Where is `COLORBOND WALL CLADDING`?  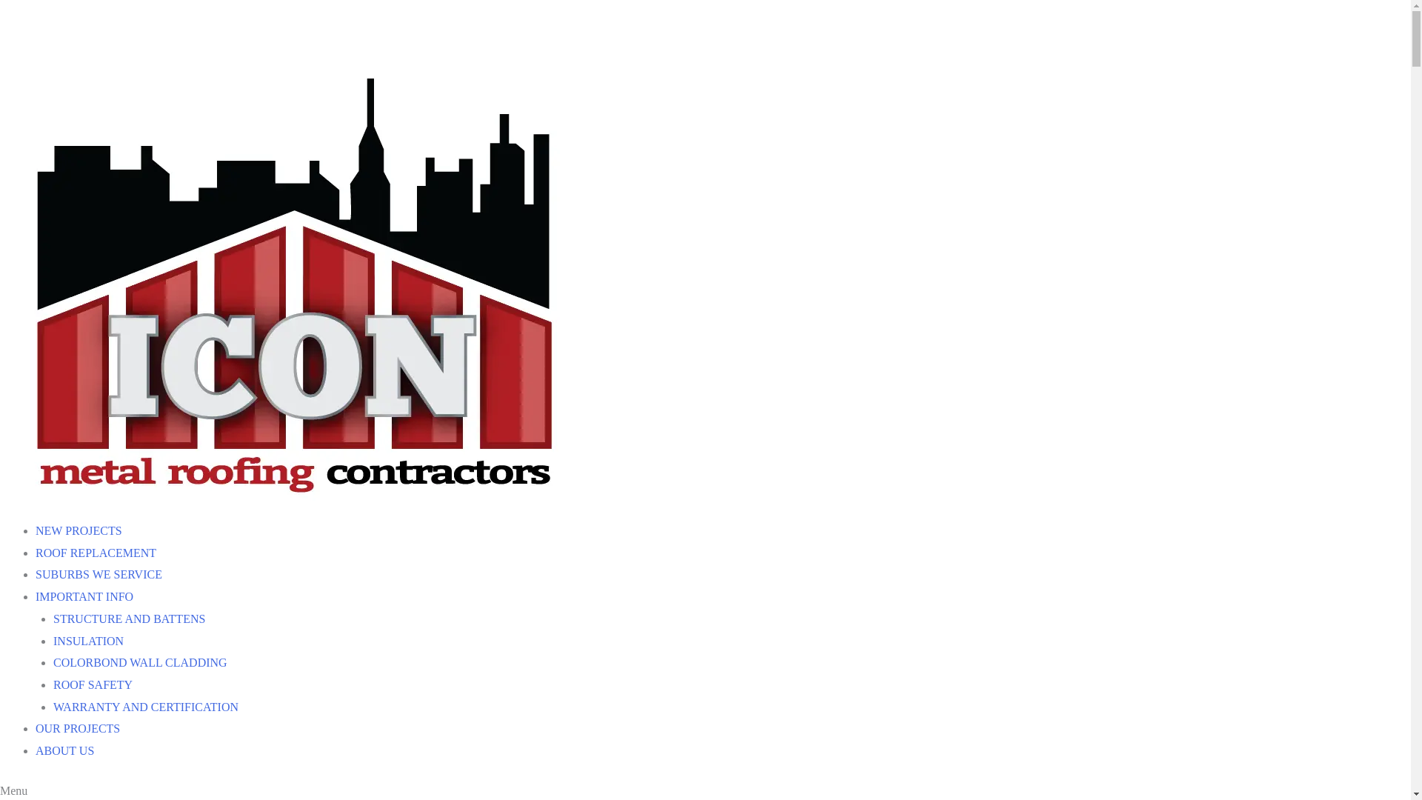 COLORBOND WALL CLADDING is located at coordinates (141, 662).